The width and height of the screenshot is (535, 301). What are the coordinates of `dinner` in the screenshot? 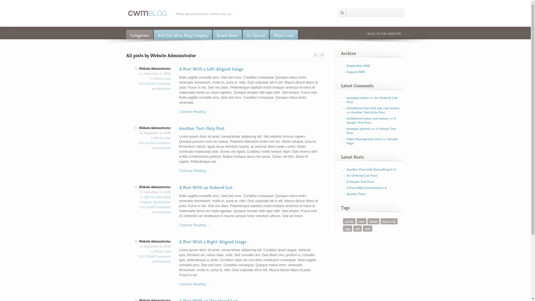 It's located at (373, 221).